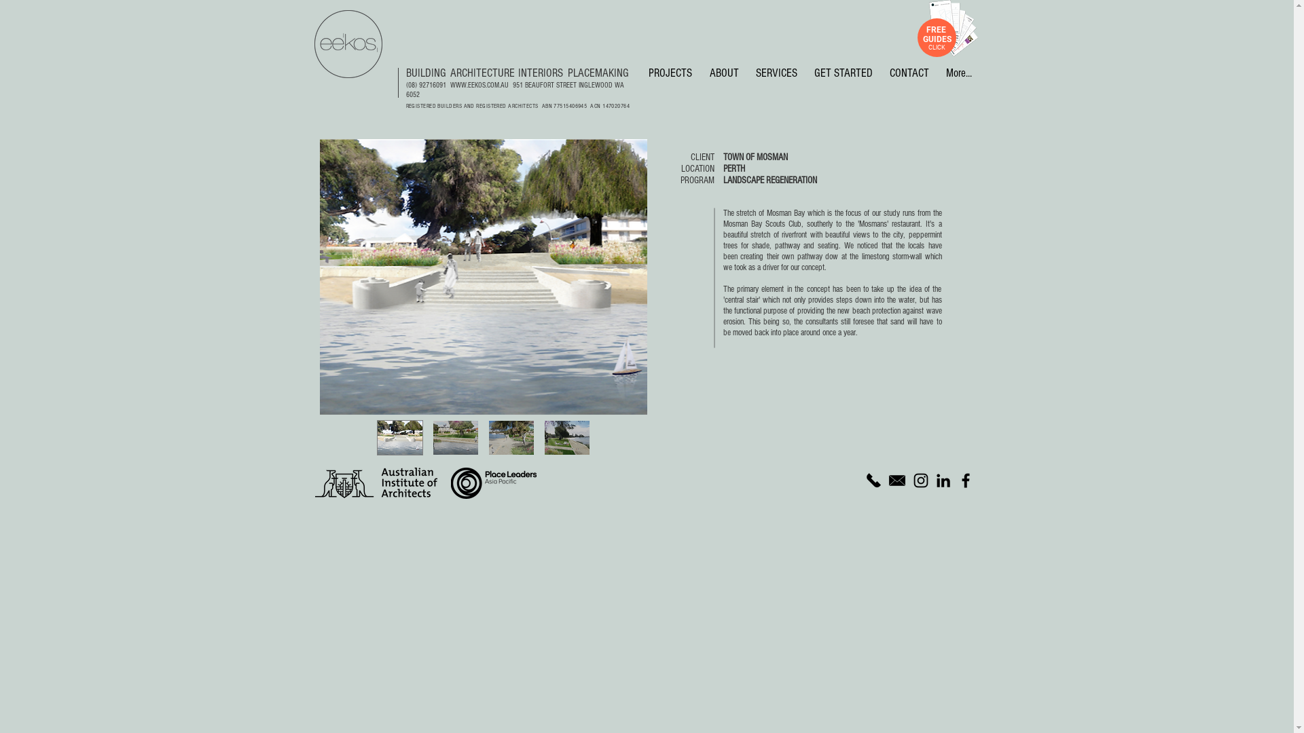 The width and height of the screenshot is (1304, 733). Describe the element at coordinates (775, 73) in the screenshot. I see `SERVICES` at that location.